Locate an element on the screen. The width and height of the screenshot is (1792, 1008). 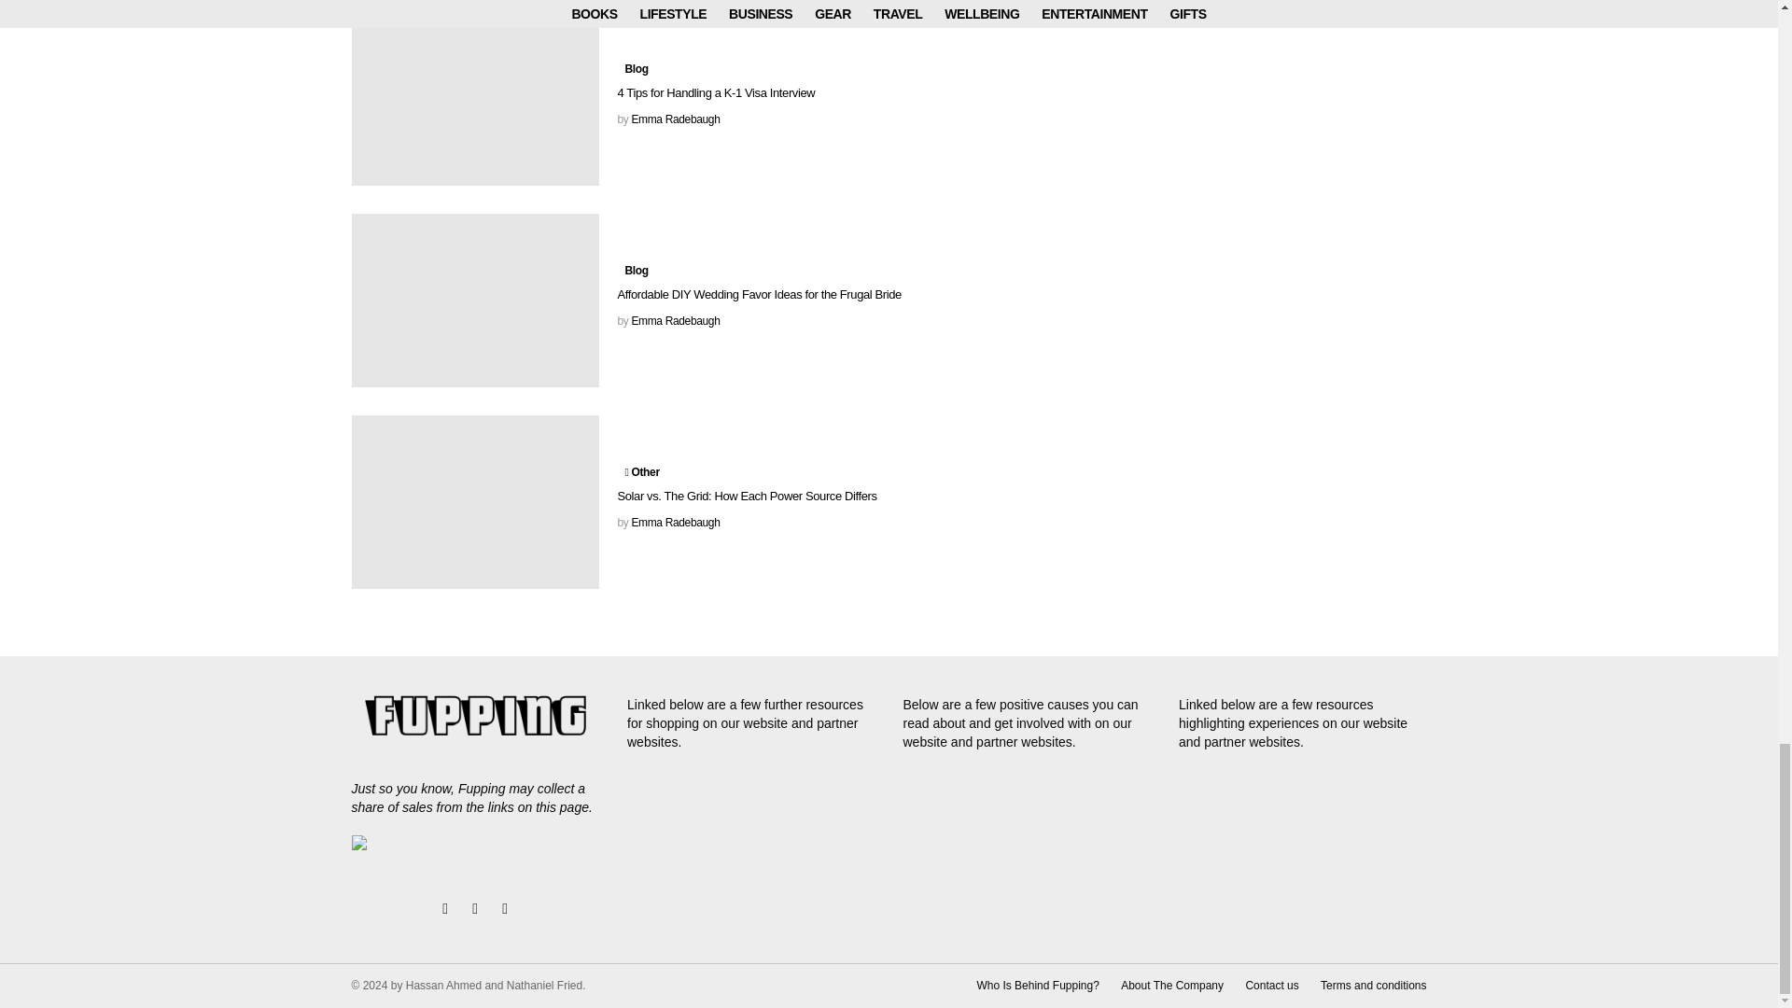
Posts by Emma Radebaugh is located at coordinates (675, 321).